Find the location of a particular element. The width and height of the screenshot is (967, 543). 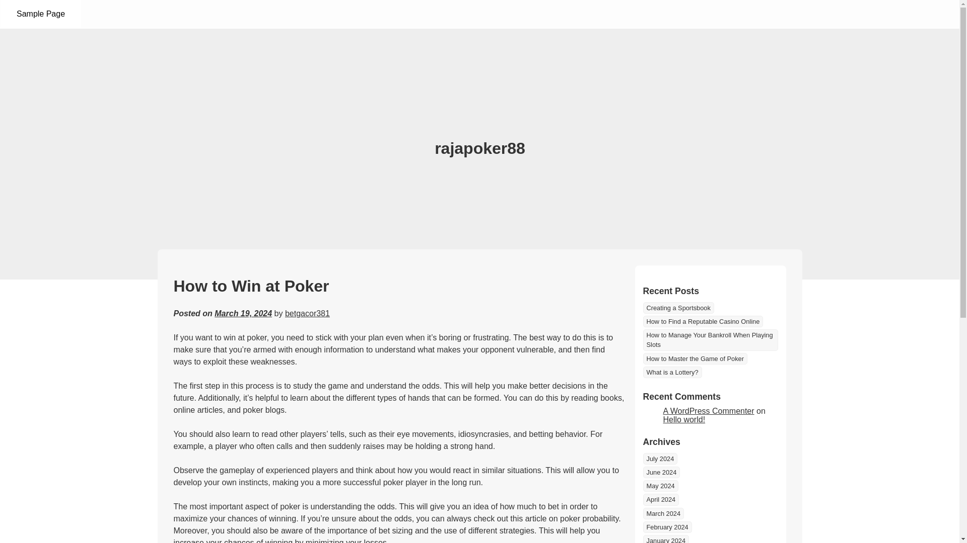

How to Manage Your Bankroll When Playing Slots is located at coordinates (710, 339).